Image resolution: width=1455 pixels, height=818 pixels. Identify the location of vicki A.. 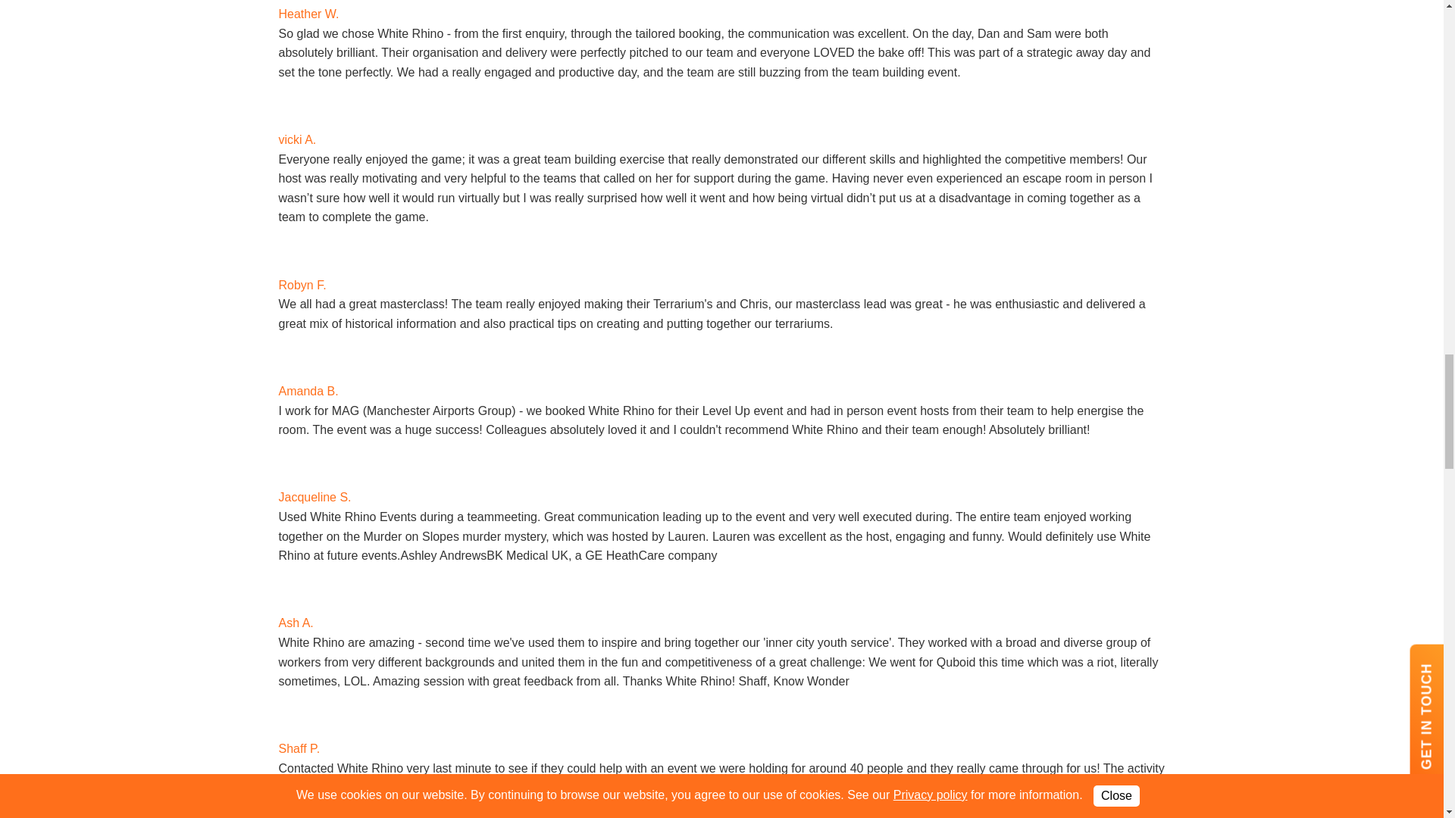
(300, 103).